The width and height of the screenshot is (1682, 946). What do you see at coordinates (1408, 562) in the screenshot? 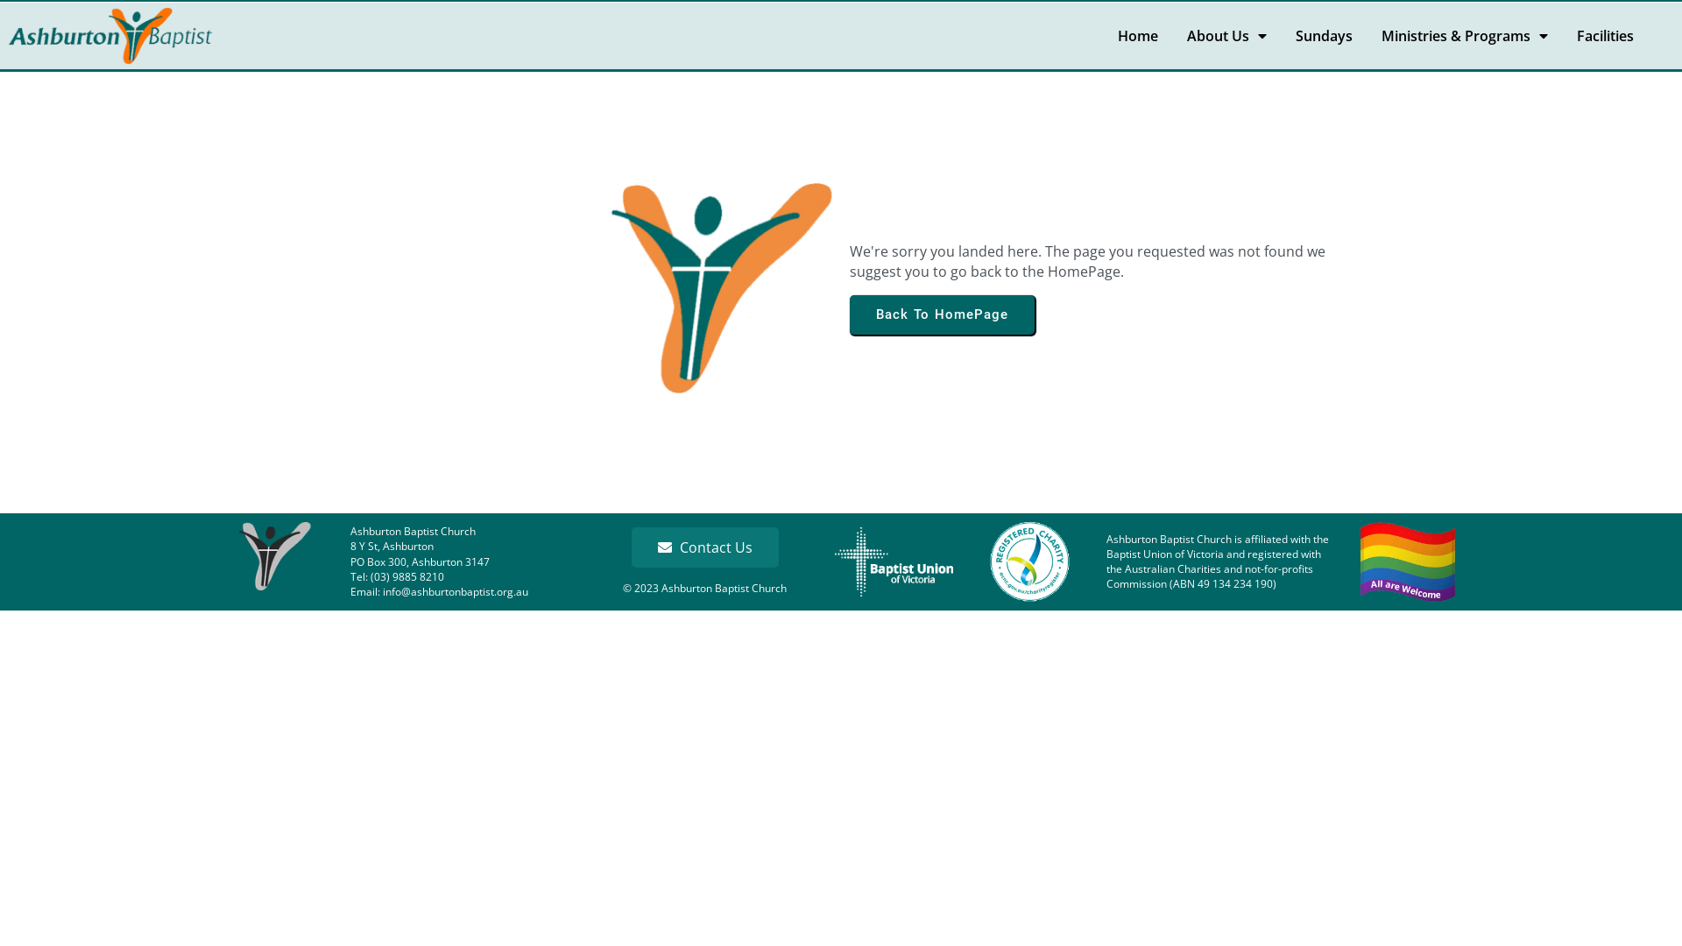
I see `Welcome Flag` at bounding box center [1408, 562].